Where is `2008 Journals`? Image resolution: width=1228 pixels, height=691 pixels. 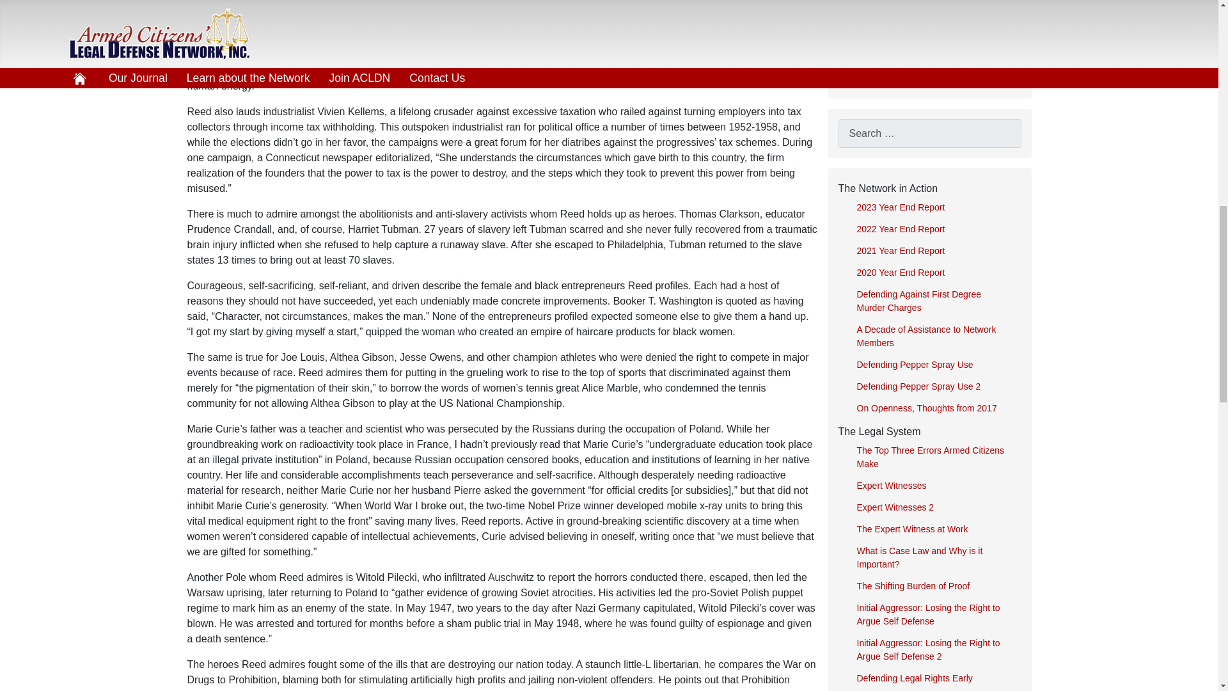
2008 Journals is located at coordinates (929, 75).